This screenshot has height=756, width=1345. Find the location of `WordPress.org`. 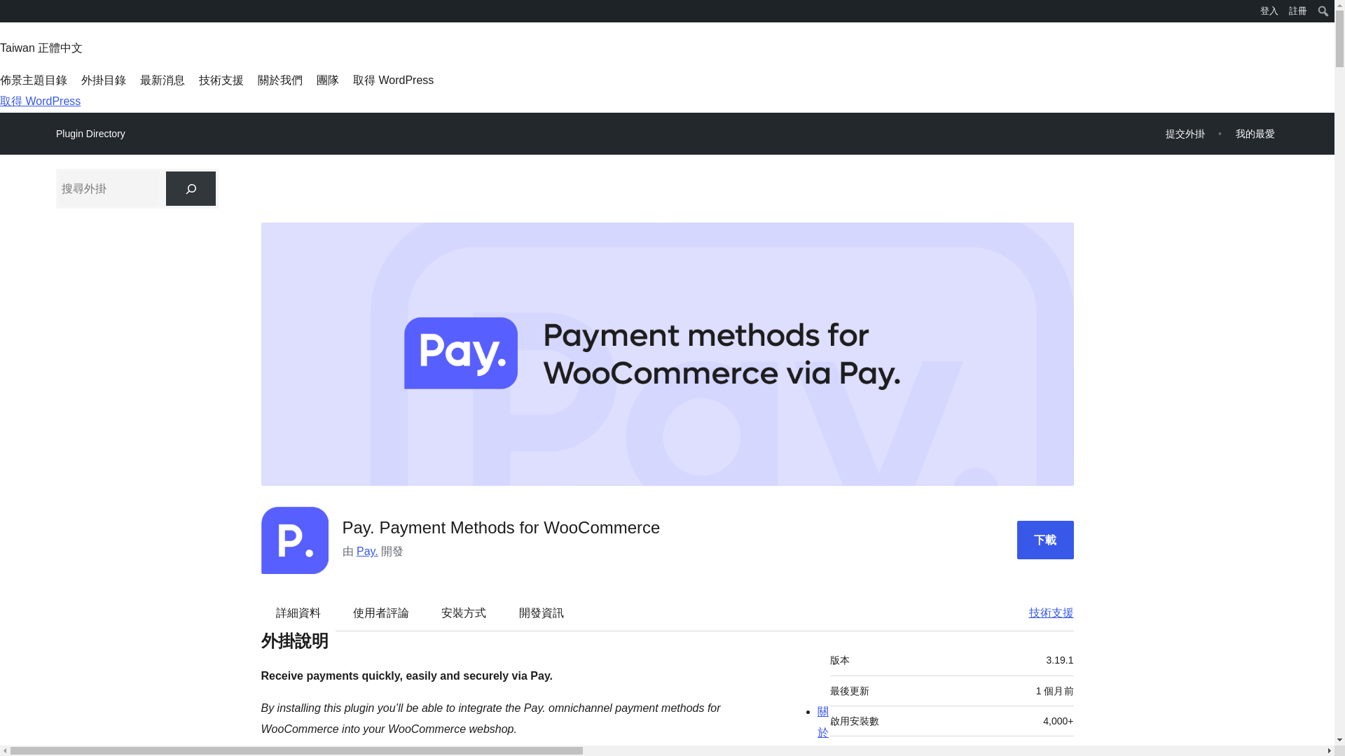

WordPress.org is located at coordinates (10, 10).